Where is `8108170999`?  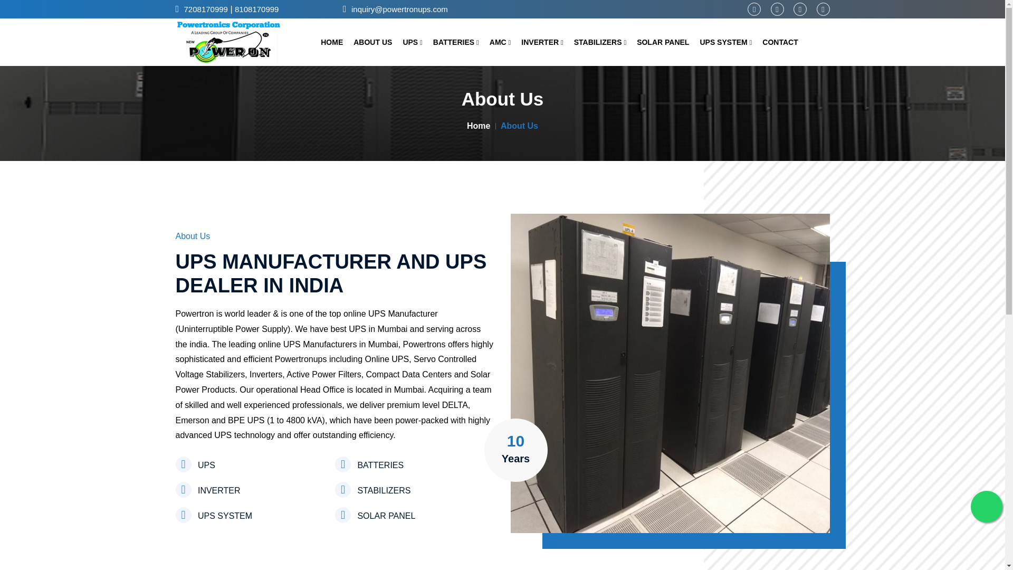 8108170999 is located at coordinates (256, 9).